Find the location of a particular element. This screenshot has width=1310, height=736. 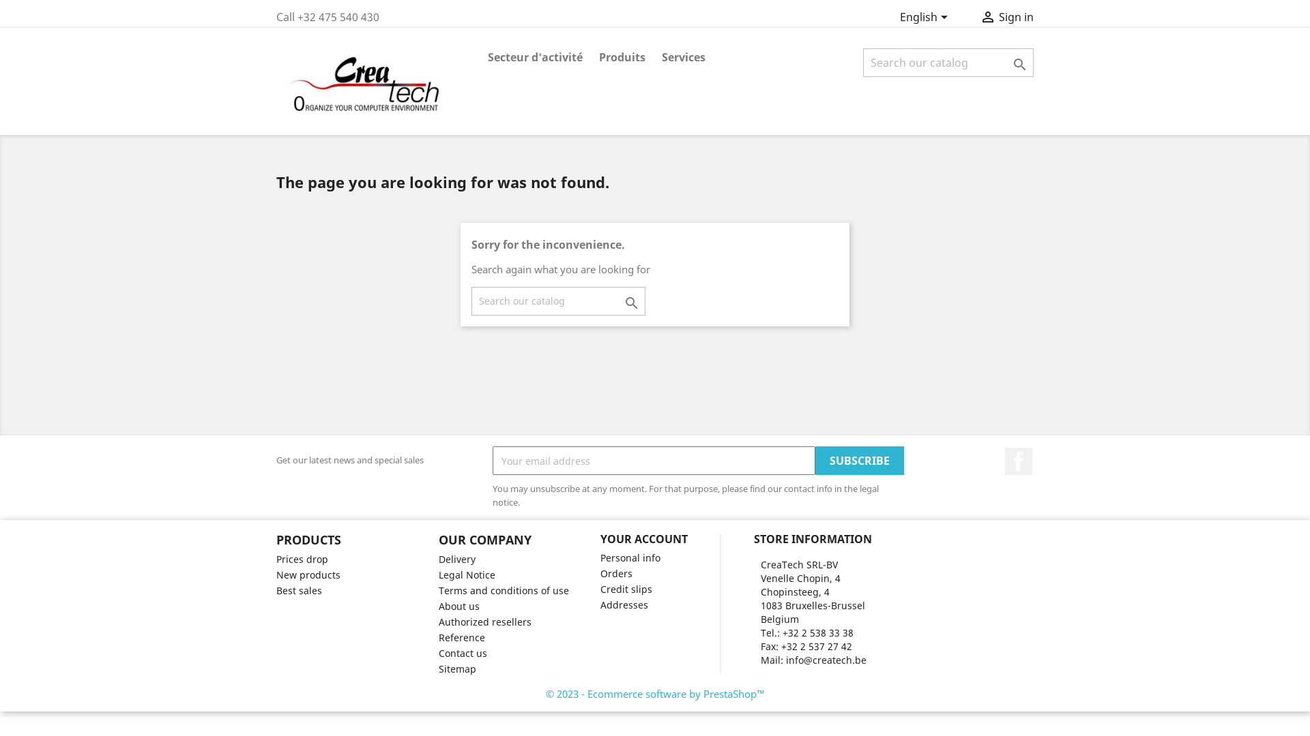

Contact us is located at coordinates (463, 653).